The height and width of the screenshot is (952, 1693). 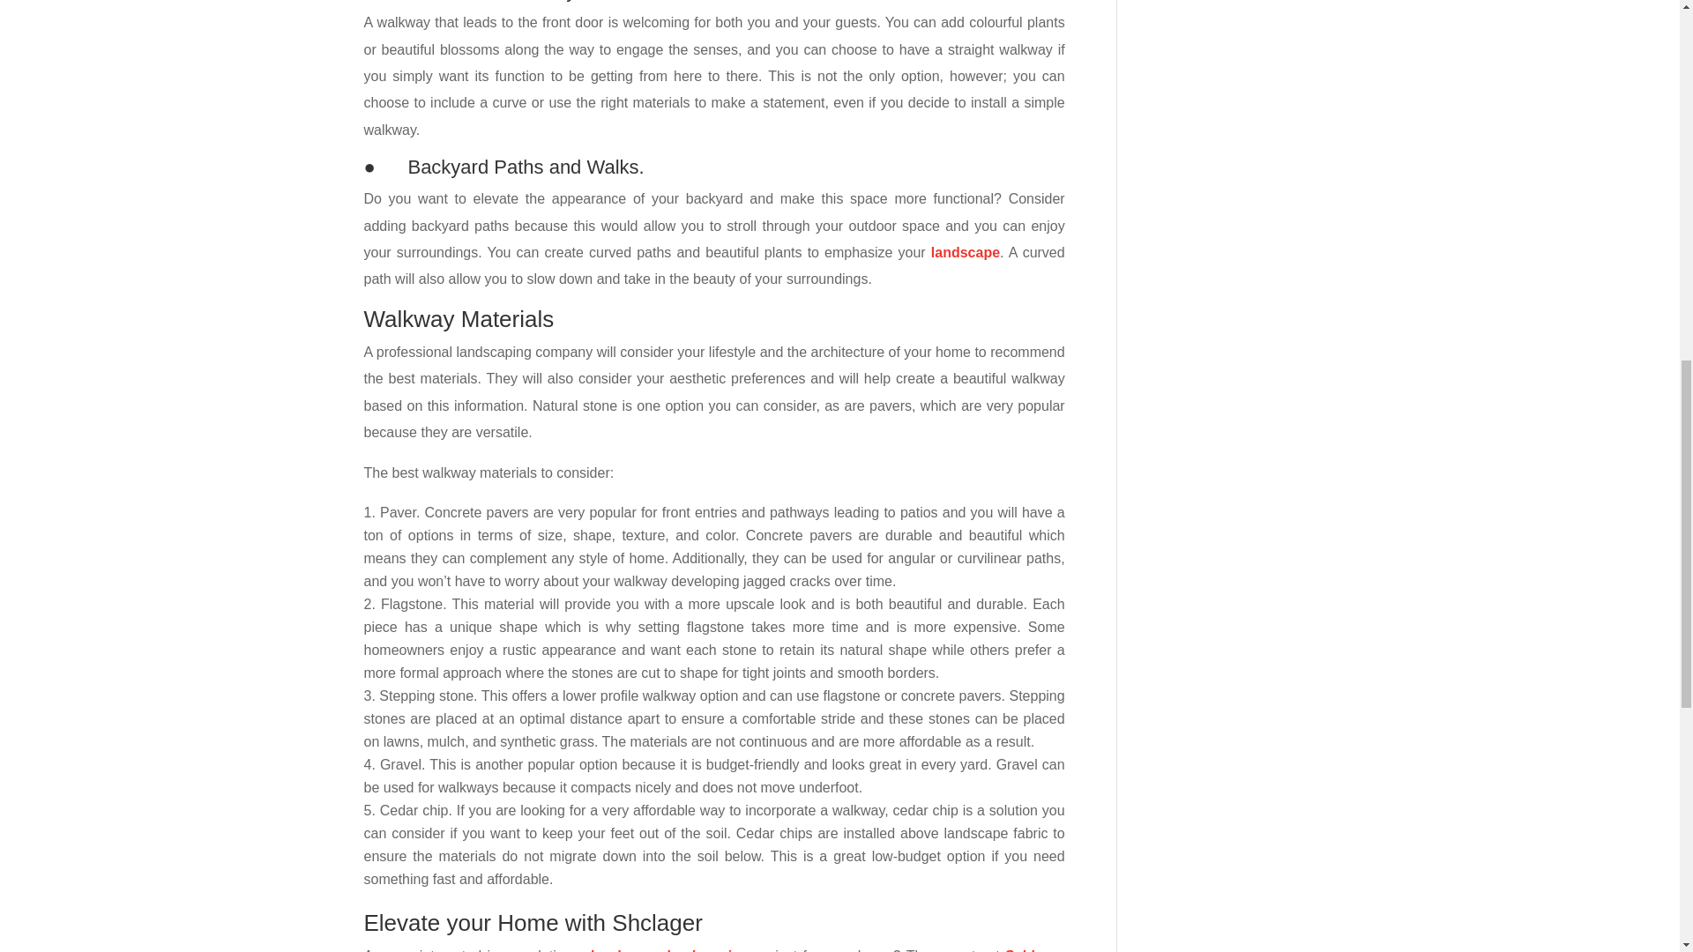 I want to click on landscape, so click(x=966, y=224).